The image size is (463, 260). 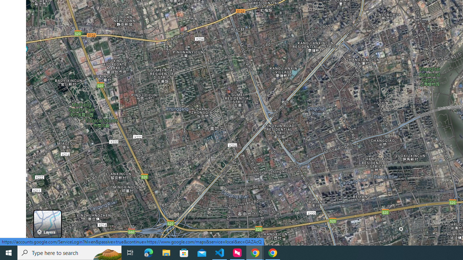 What do you see at coordinates (47, 224) in the screenshot?
I see `Layers` at bounding box center [47, 224].